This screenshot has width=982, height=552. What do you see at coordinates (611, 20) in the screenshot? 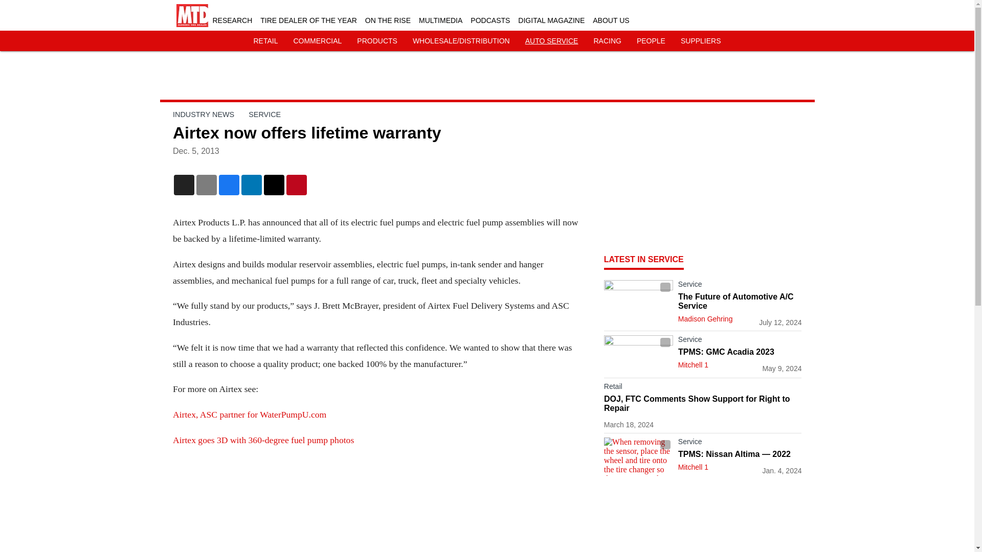
I see `ABOUT US` at bounding box center [611, 20].